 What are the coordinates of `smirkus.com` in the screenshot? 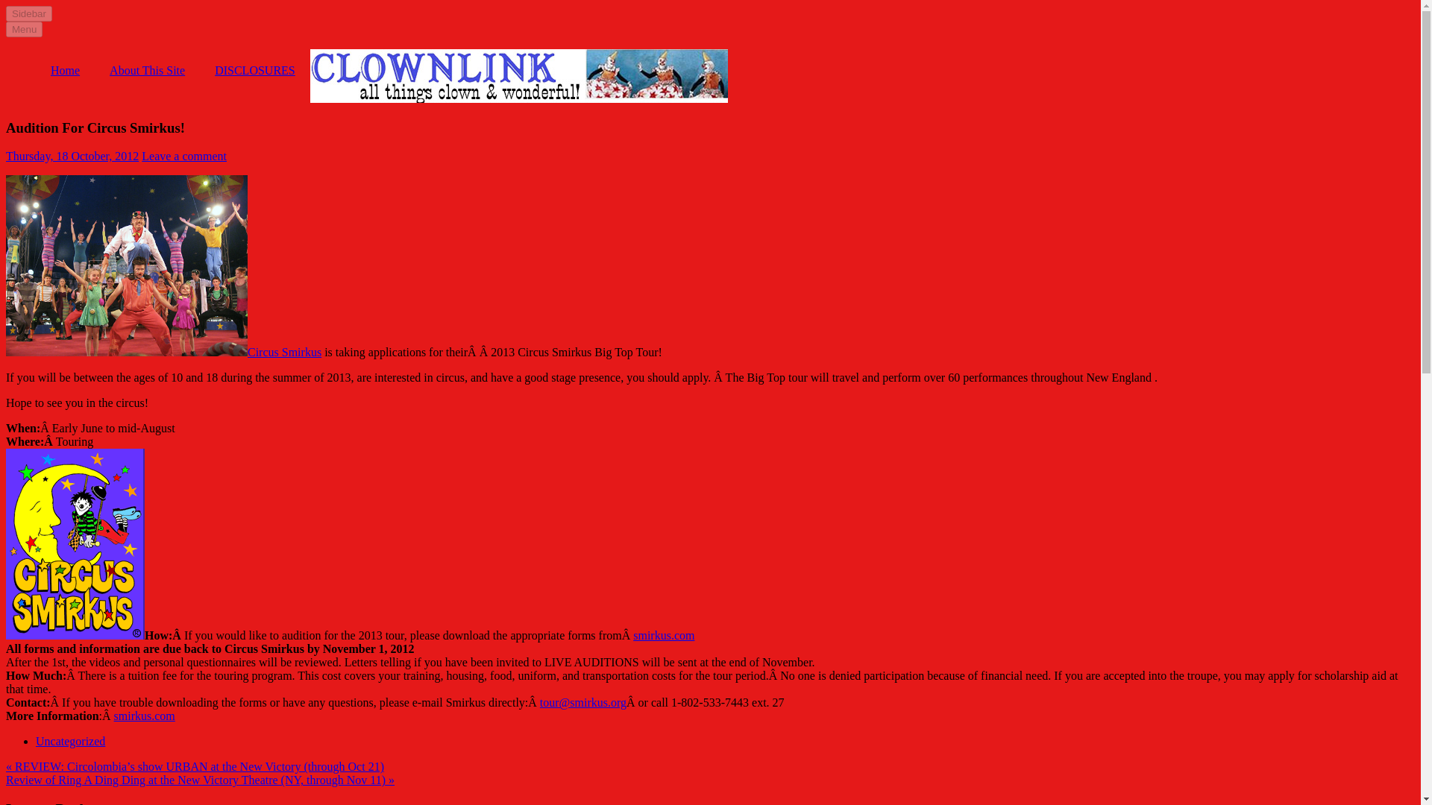 It's located at (664, 635).